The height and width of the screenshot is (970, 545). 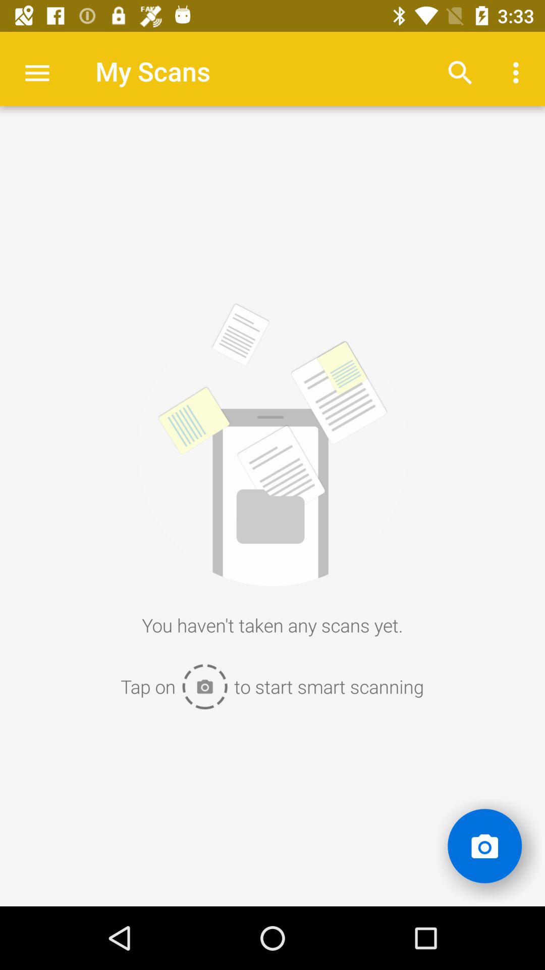 I want to click on click on text beside to menu icon, so click(x=152, y=71).